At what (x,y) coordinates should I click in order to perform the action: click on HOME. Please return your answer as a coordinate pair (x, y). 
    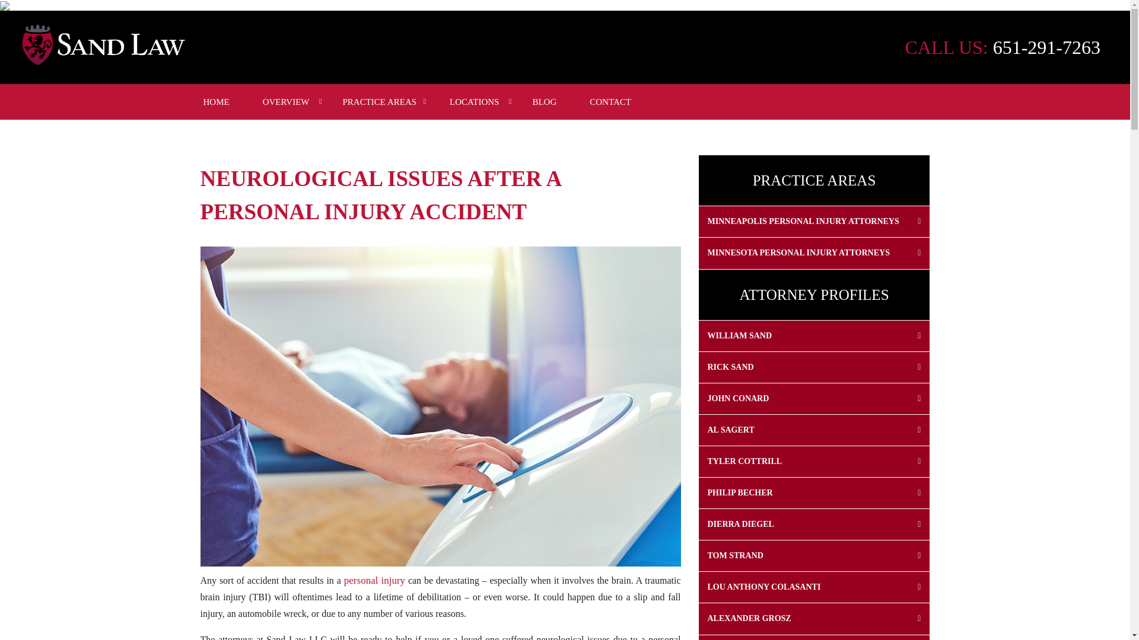
    Looking at the image, I should click on (216, 101).